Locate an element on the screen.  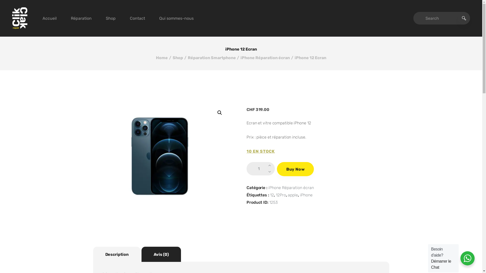
Avis (0) is located at coordinates (161, 254).